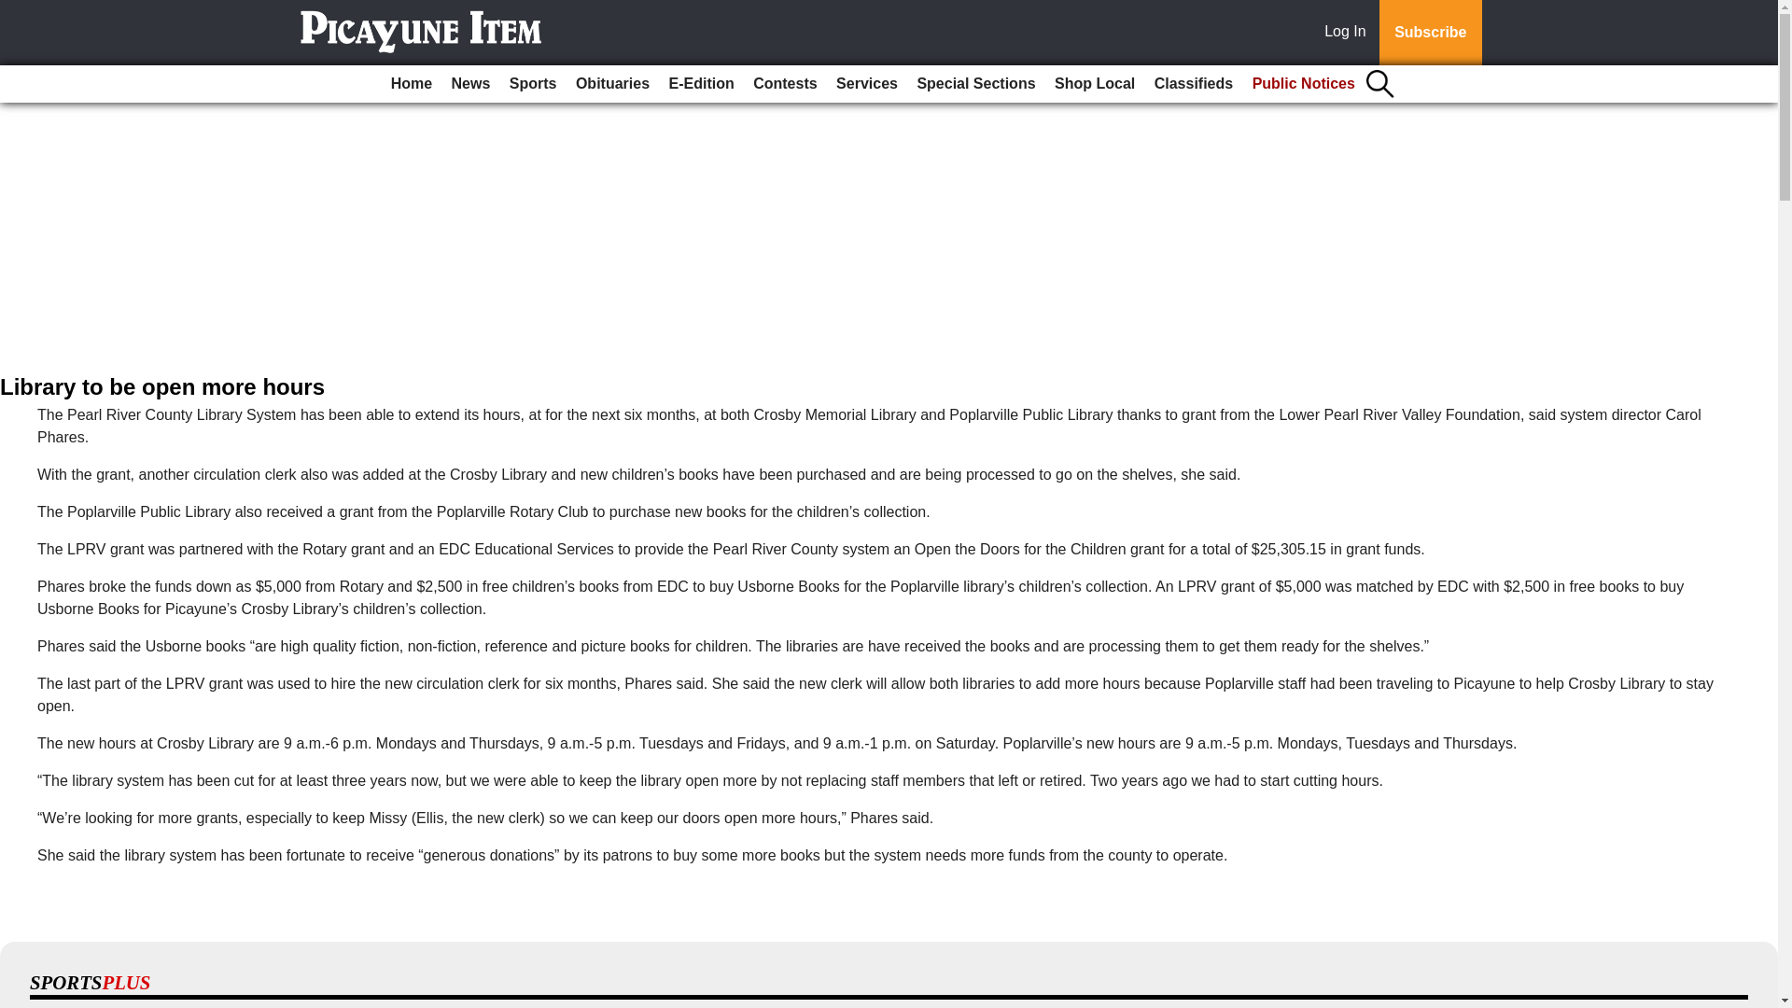 Image resolution: width=1792 pixels, height=1008 pixels. What do you see at coordinates (701, 84) in the screenshot?
I see `E-Edition` at bounding box center [701, 84].